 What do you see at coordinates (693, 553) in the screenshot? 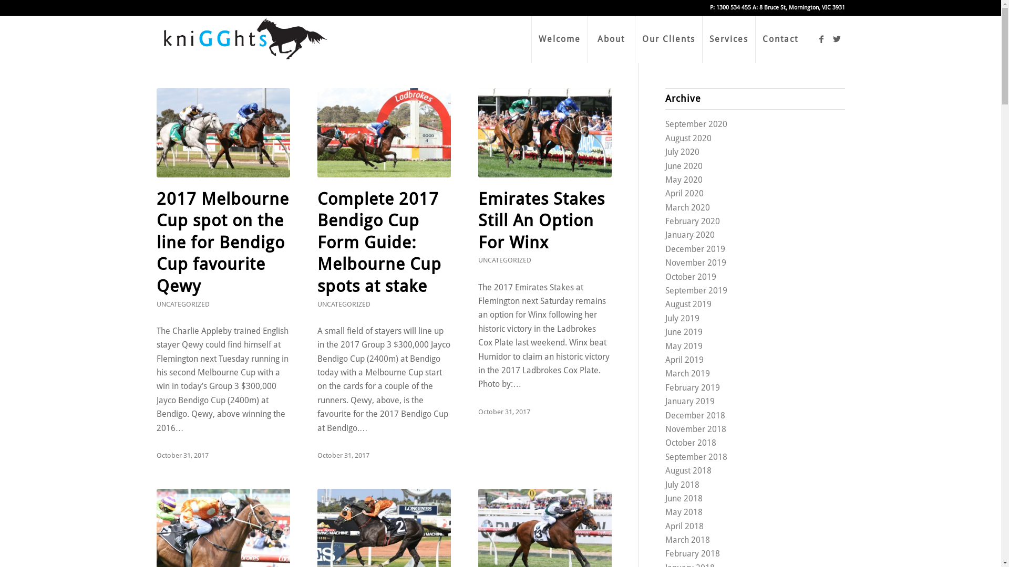
I see `February 2018` at bounding box center [693, 553].